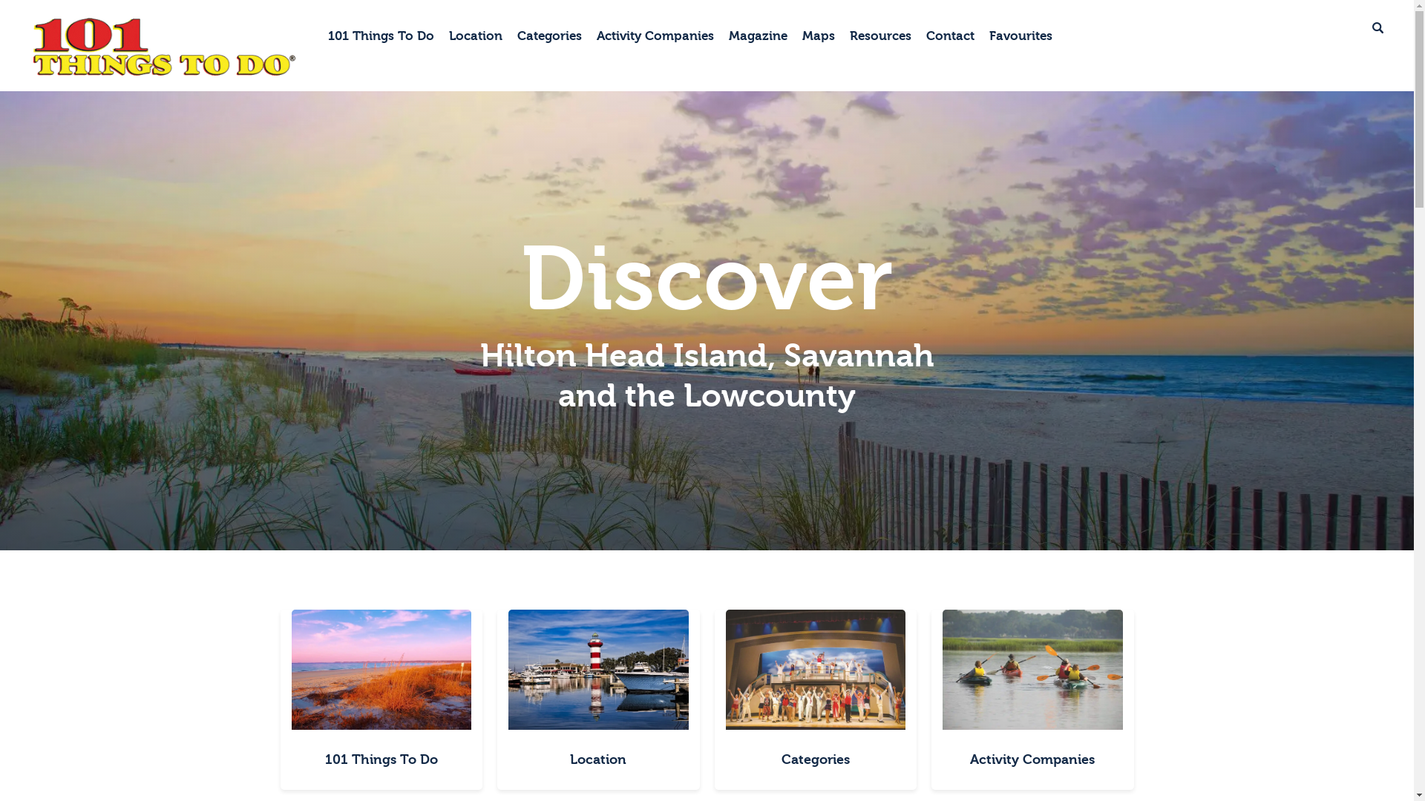 The image size is (1425, 801). Describe the element at coordinates (381, 760) in the screenshot. I see `101 Things To Do` at that location.